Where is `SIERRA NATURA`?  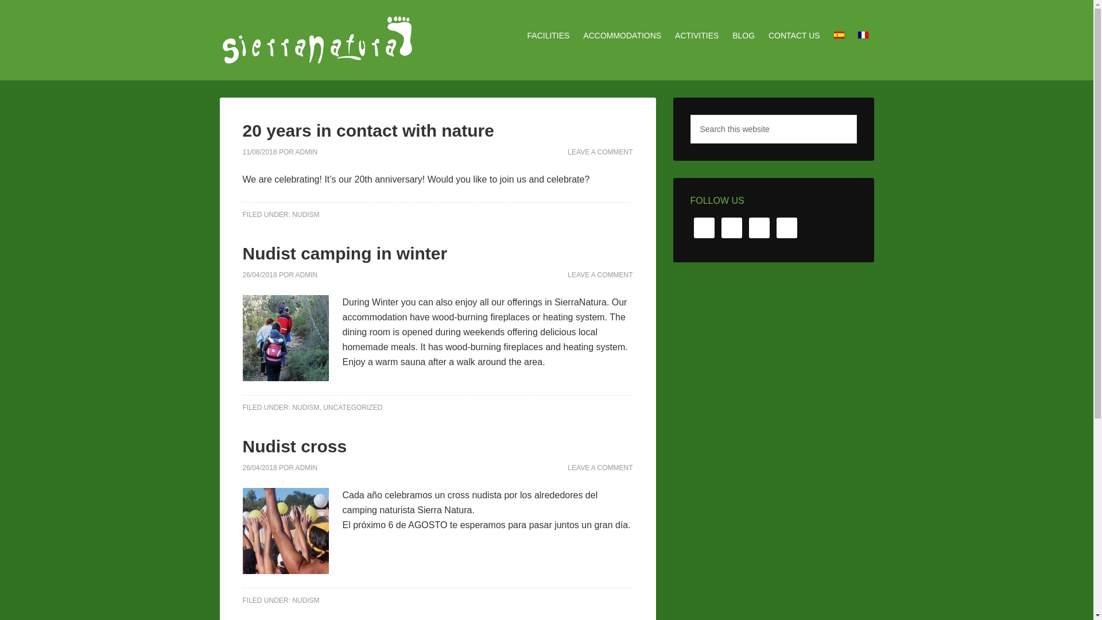
SIERRA NATURA is located at coordinates (317, 40).